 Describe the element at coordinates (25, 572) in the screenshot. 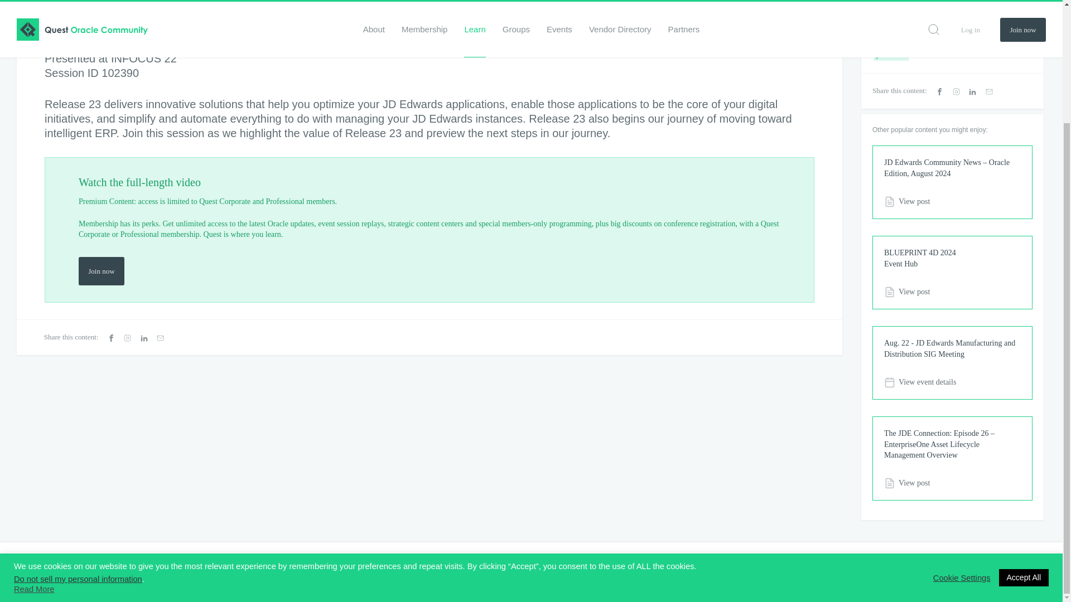

I see `Quest Oracle Community` at that location.